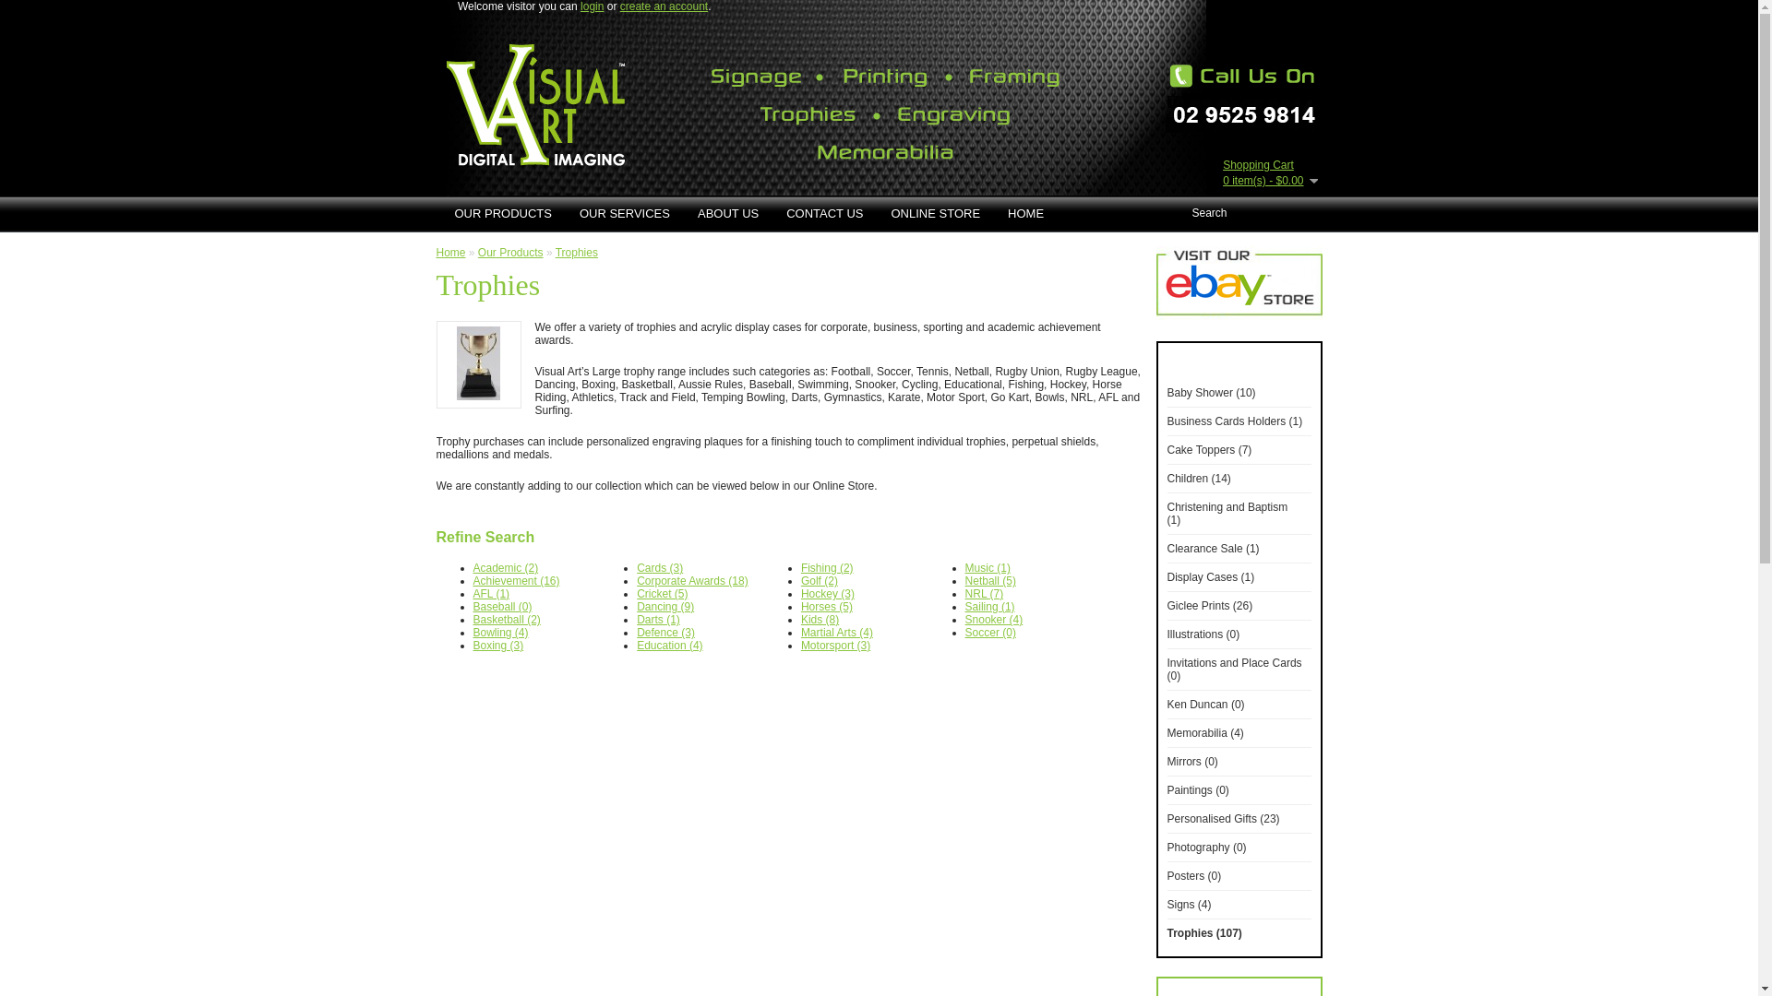 The height and width of the screenshot is (996, 1772). Describe the element at coordinates (1223, 819) in the screenshot. I see `Personalised Gifts (23)` at that location.